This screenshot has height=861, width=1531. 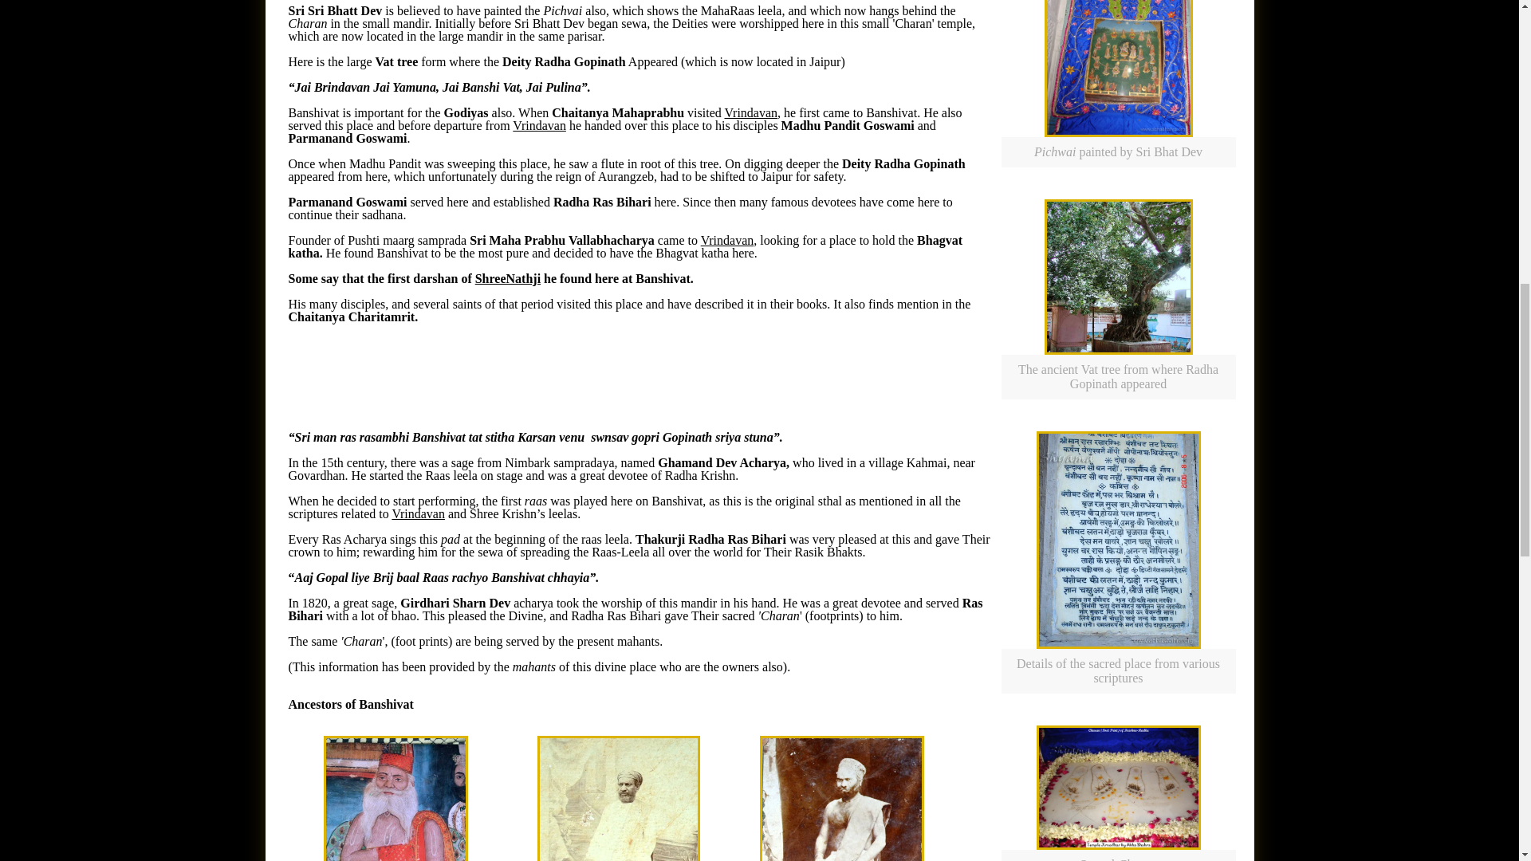 What do you see at coordinates (727, 239) in the screenshot?
I see `Vrindavan` at bounding box center [727, 239].